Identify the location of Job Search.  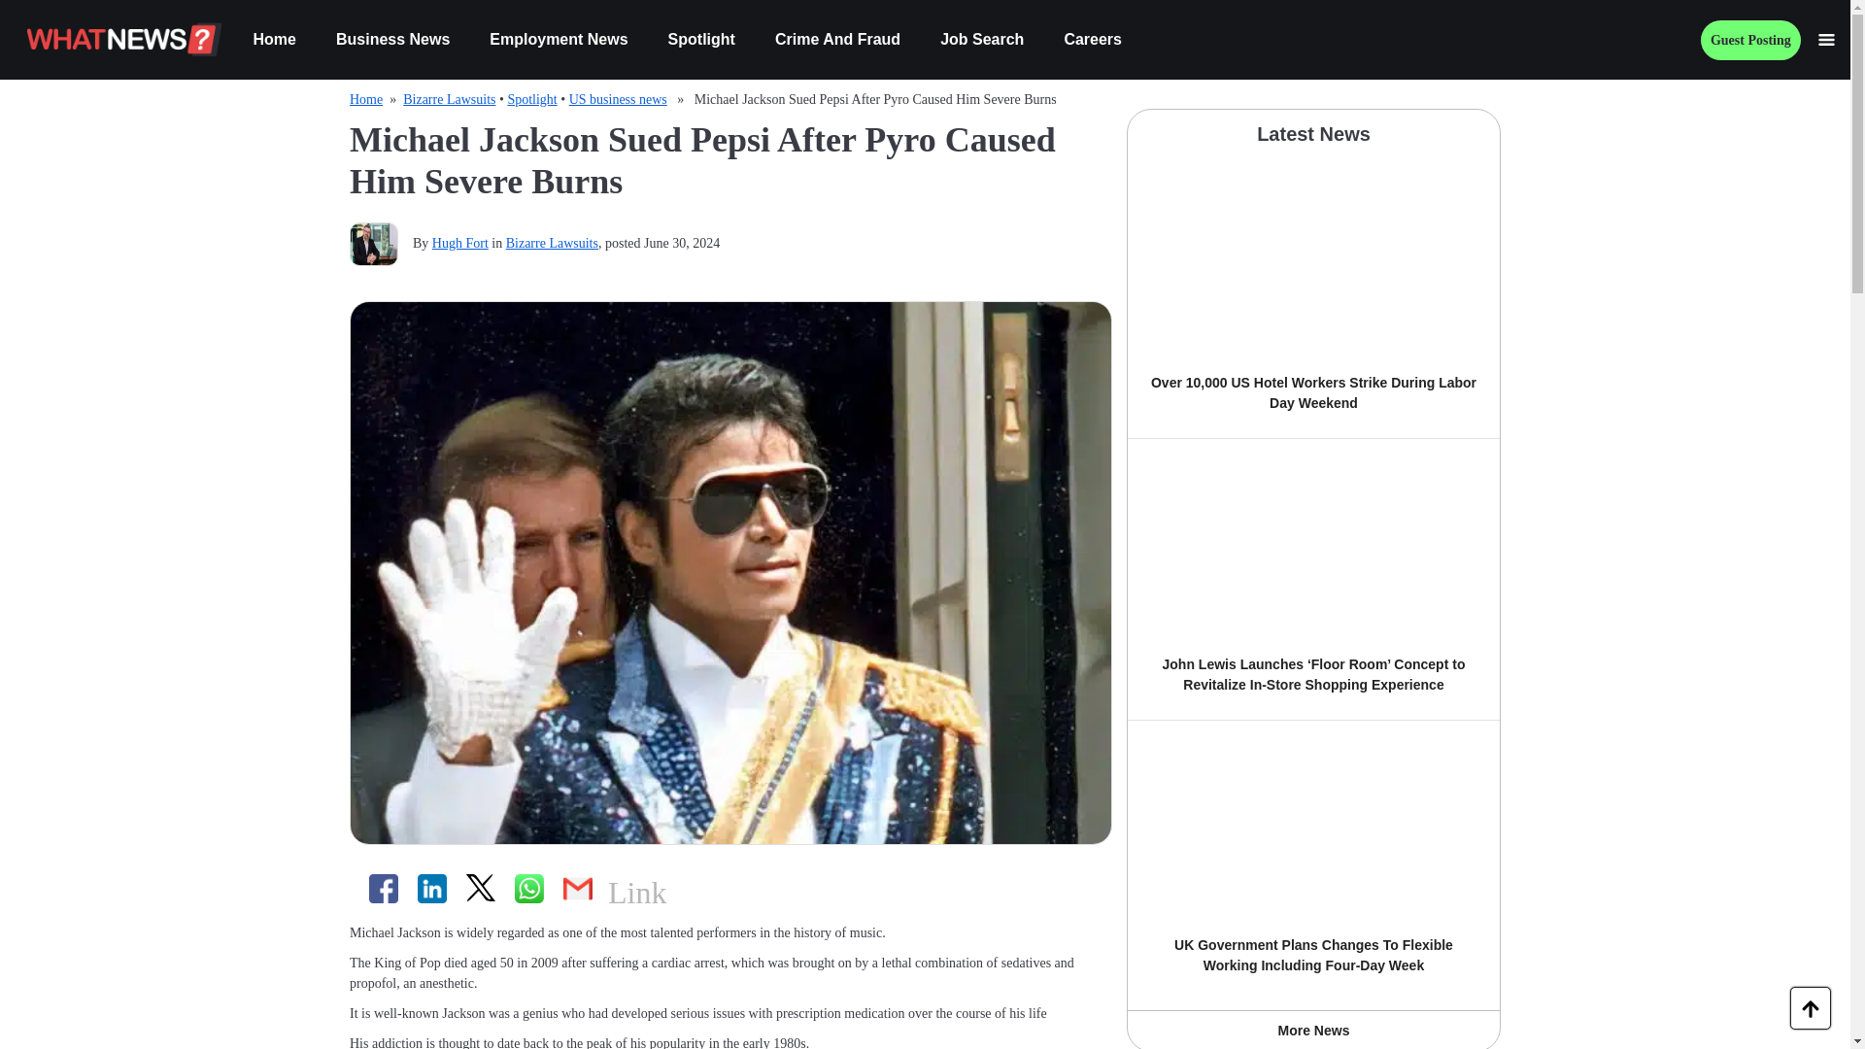
(973, 39).